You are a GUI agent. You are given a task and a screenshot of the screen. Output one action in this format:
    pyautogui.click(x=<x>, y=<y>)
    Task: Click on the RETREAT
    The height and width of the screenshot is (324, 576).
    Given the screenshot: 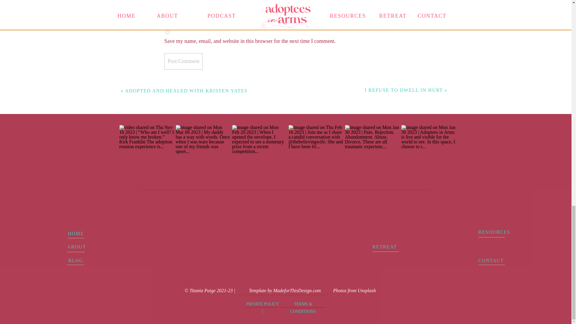 What is the action you would take?
    pyautogui.click(x=391, y=246)
    